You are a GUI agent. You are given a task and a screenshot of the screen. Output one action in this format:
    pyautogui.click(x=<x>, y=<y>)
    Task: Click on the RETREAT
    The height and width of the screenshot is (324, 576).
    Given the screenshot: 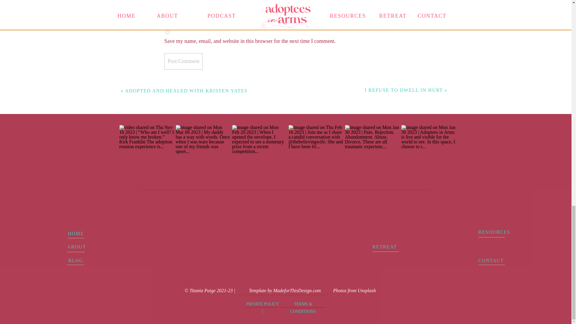 What is the action you would take?
    pyautogui.click(x=391, y=246)
    